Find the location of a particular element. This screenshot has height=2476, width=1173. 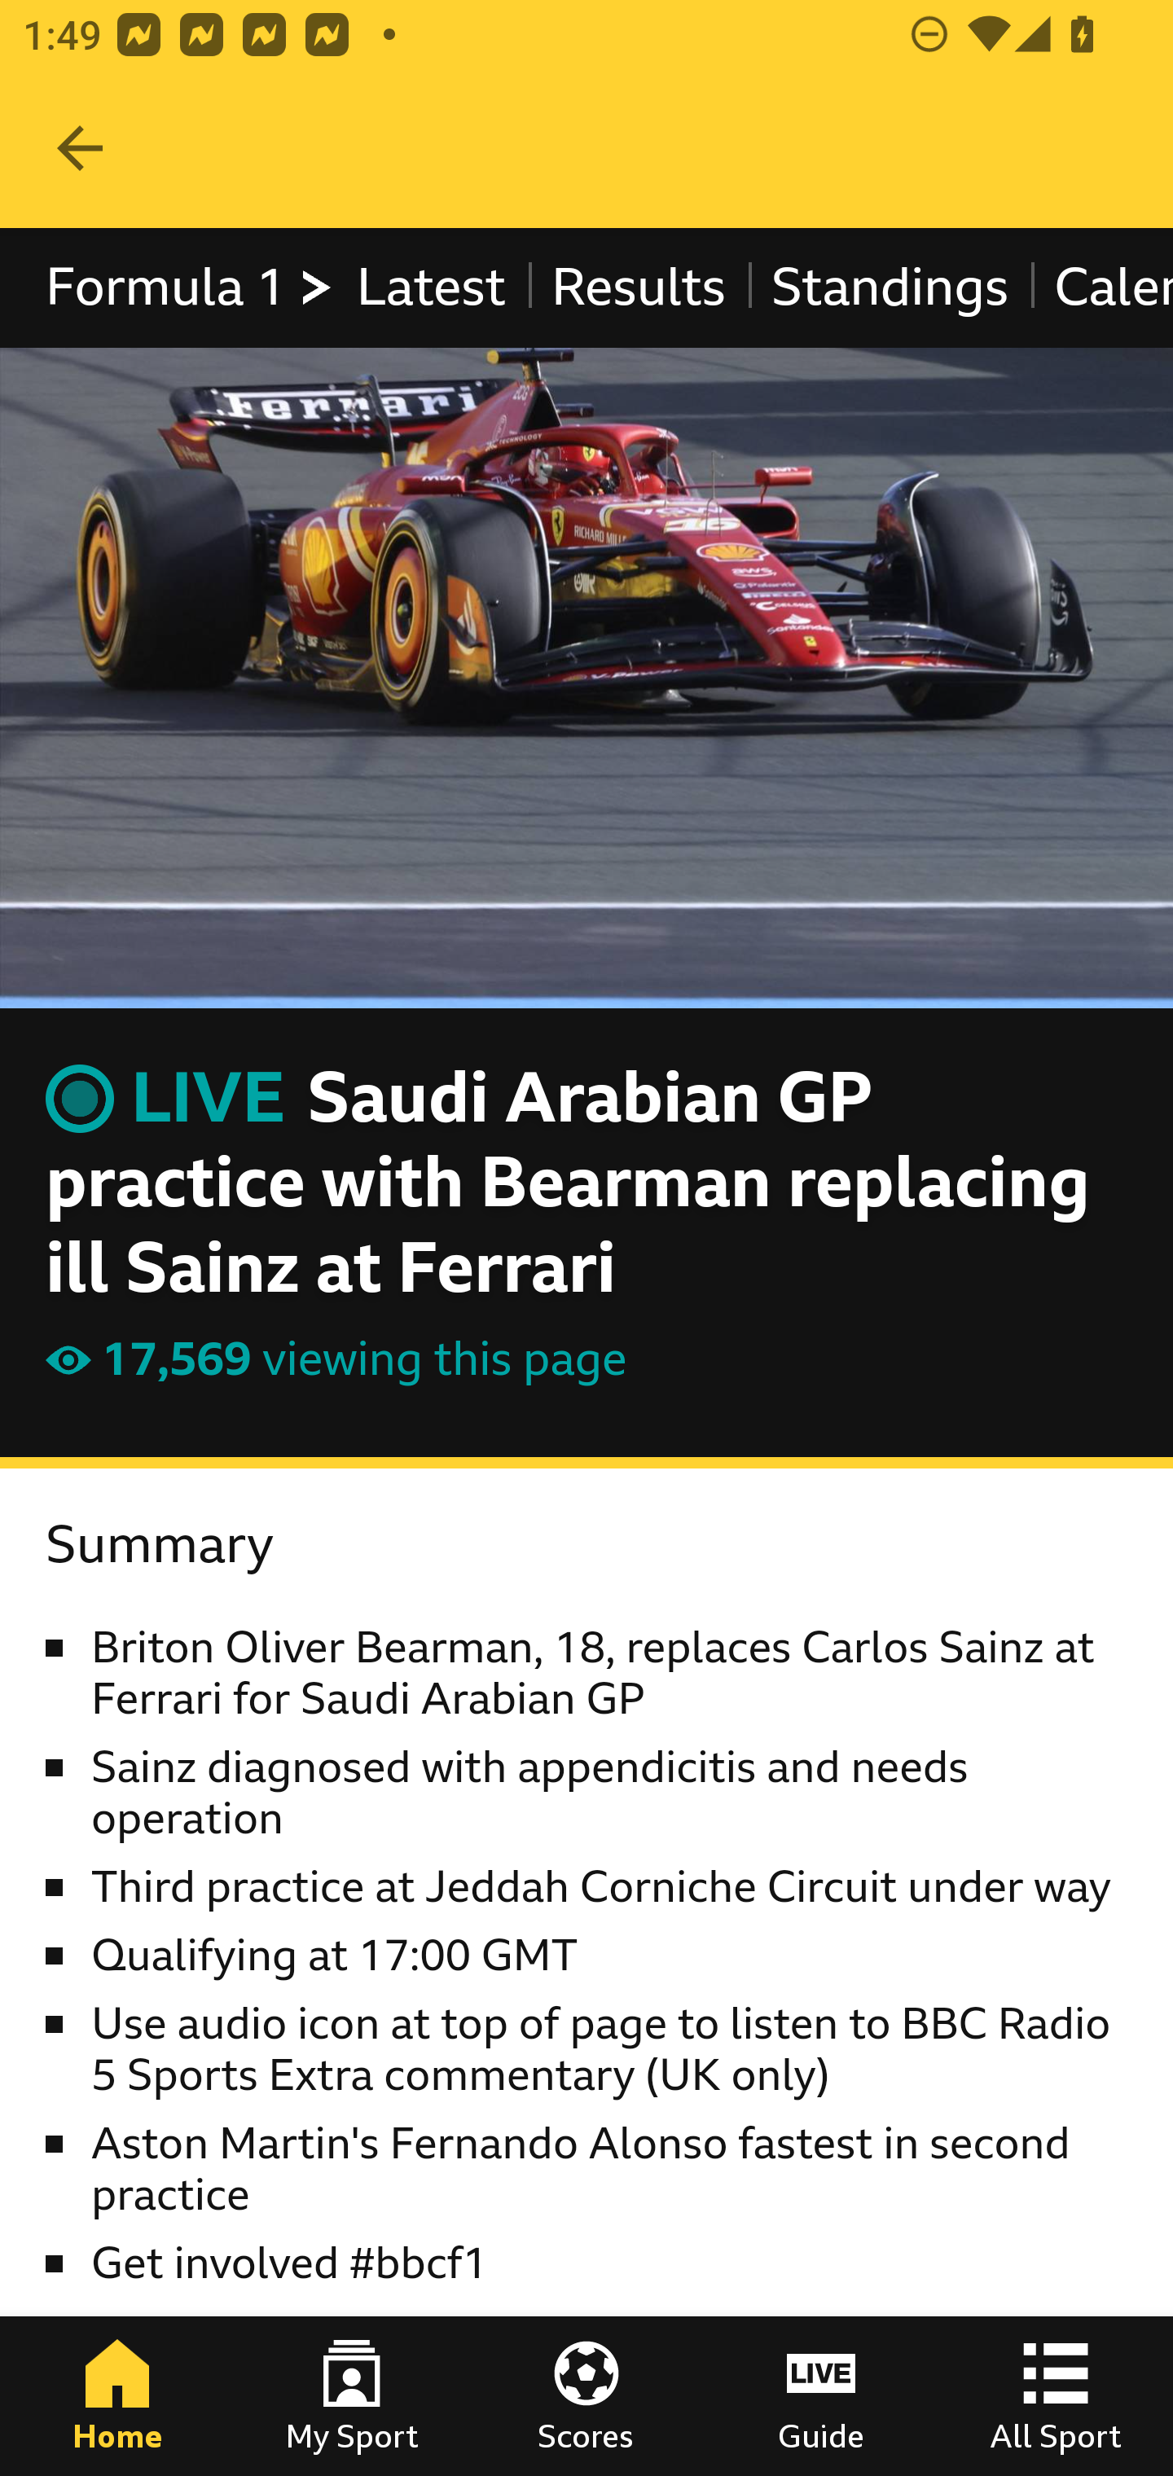

Results is located at coordinates (638, 287).